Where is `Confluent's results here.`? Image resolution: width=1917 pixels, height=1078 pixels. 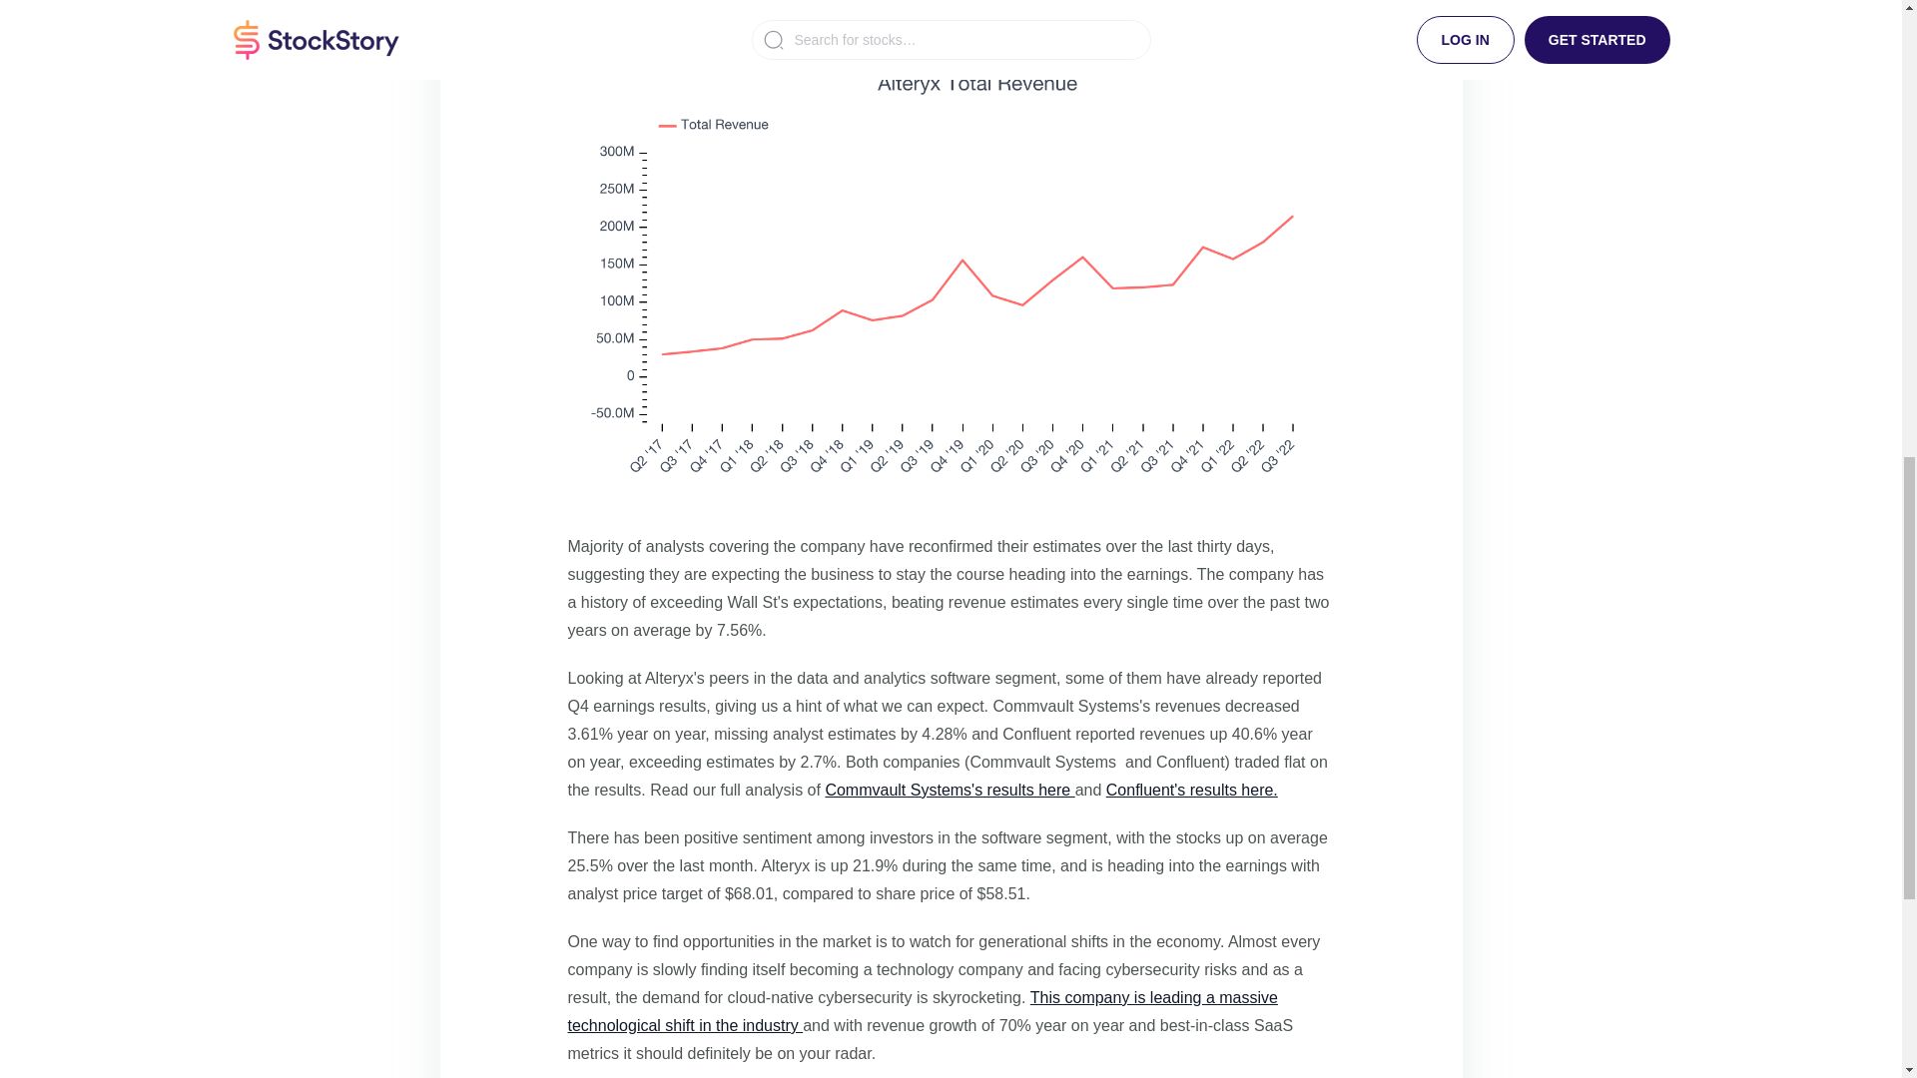
Confluent's results here. is located at coordinates (1192, 791).